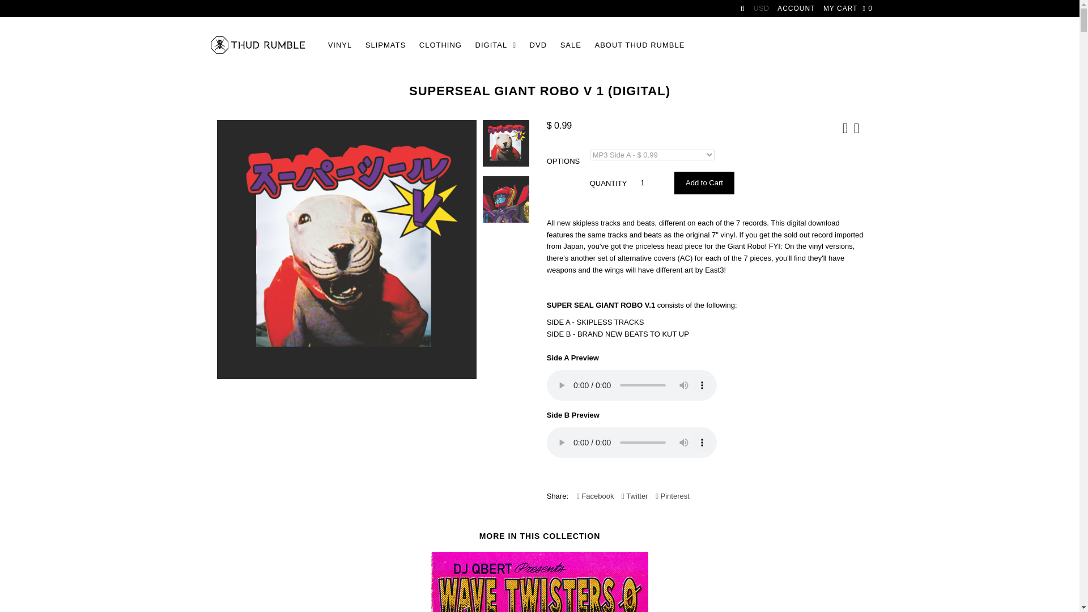  Describe the element at coordinates (704, 183) in the screenshot. I see `Add to Cart` at that location.